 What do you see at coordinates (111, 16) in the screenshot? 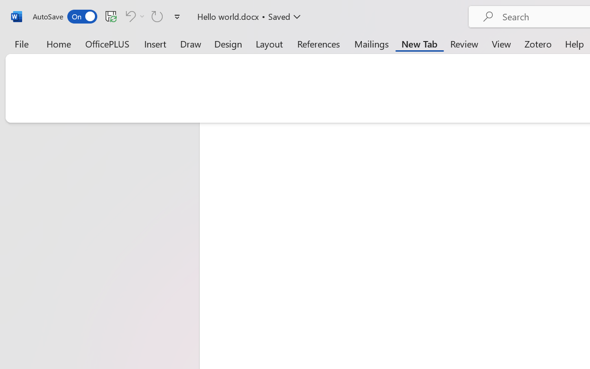
I see `Save` at bounding box center [111, 16].